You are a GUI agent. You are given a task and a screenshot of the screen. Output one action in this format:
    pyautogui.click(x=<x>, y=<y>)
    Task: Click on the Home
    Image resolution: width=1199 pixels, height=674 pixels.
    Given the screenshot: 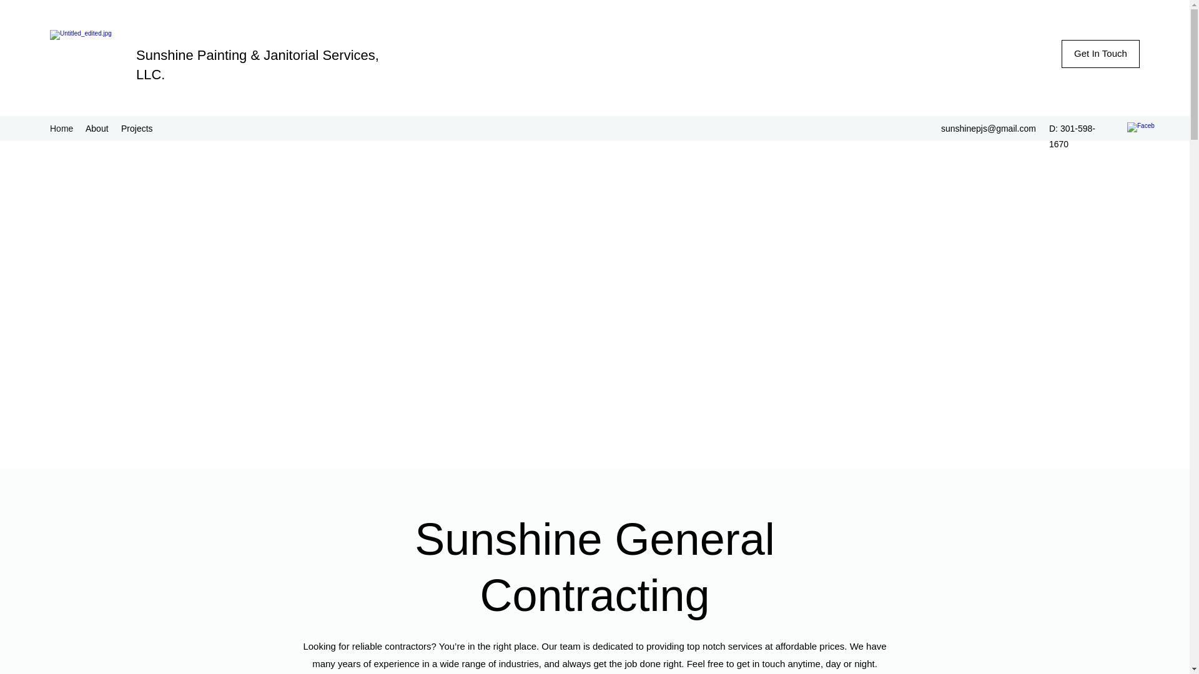 What is the action you would take?
    pyautogui.click(x=61, y=129)
    